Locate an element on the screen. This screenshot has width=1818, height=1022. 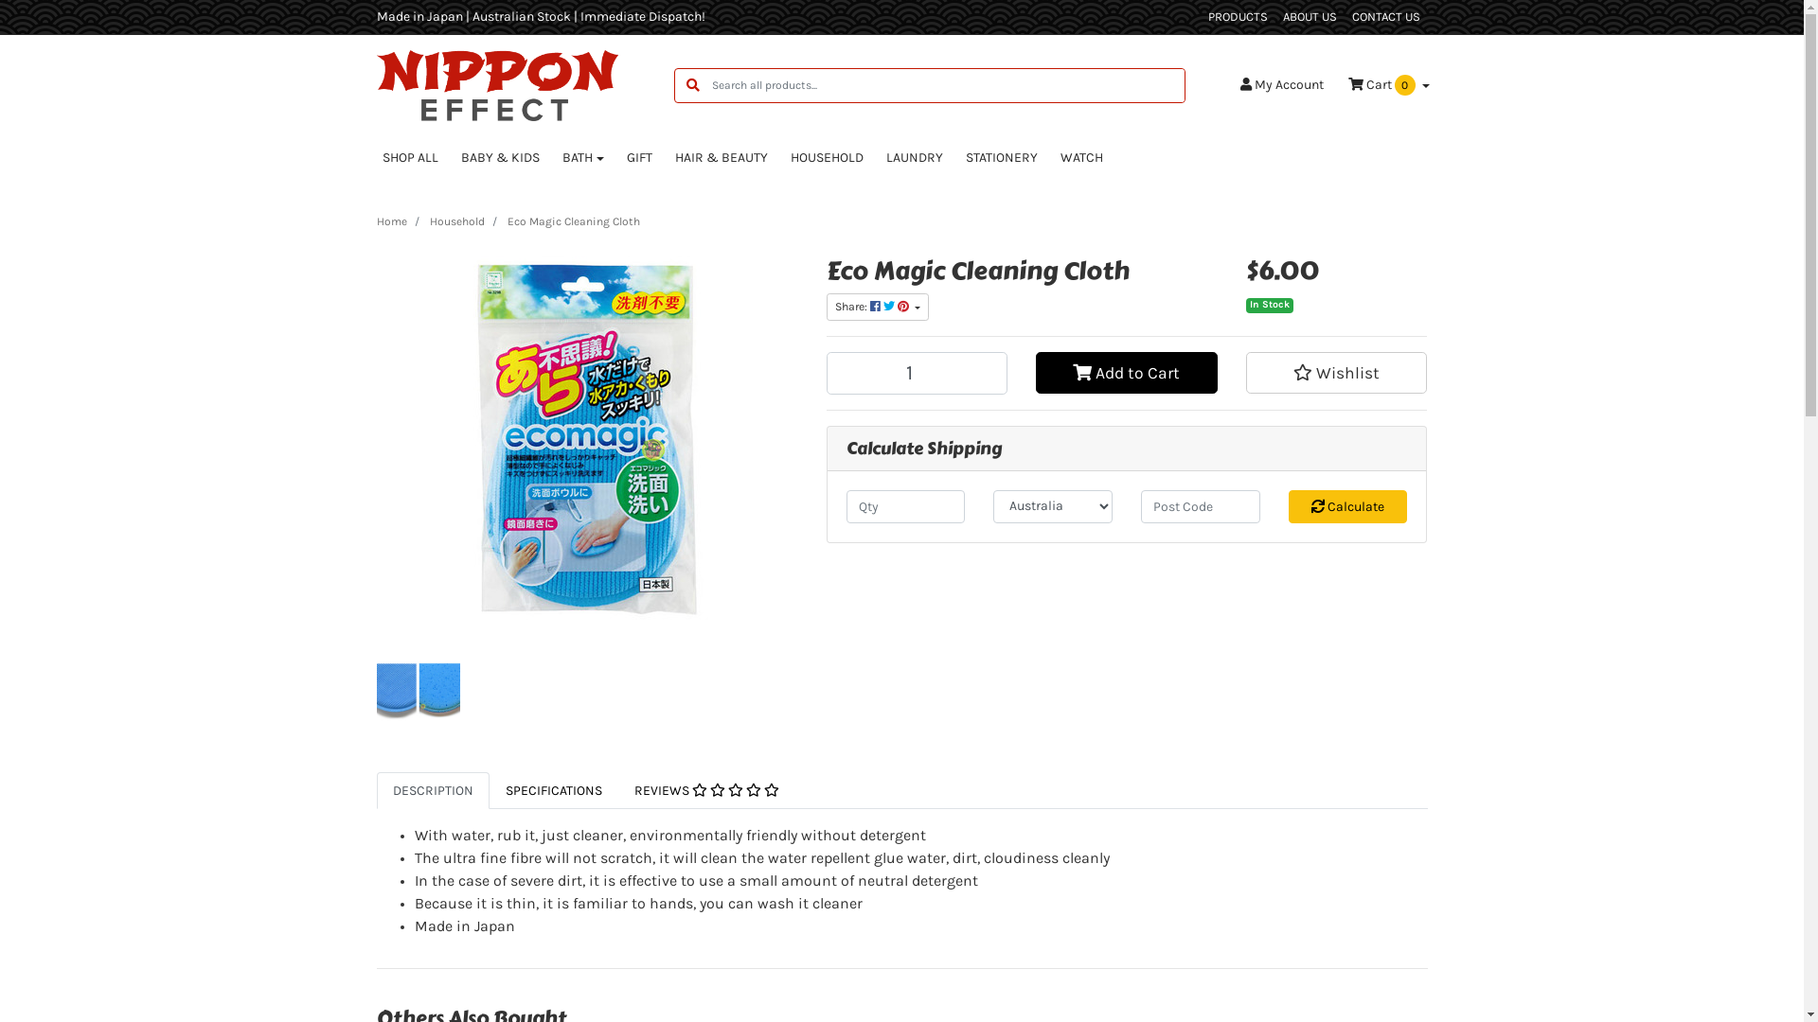
Add to Cart is located at coordinates (1127, 373).